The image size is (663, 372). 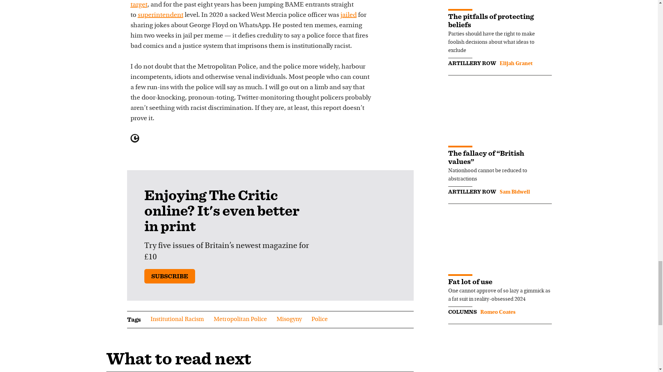 I want to click on Posts by Elijah Granet, so click(x=516, y=64).